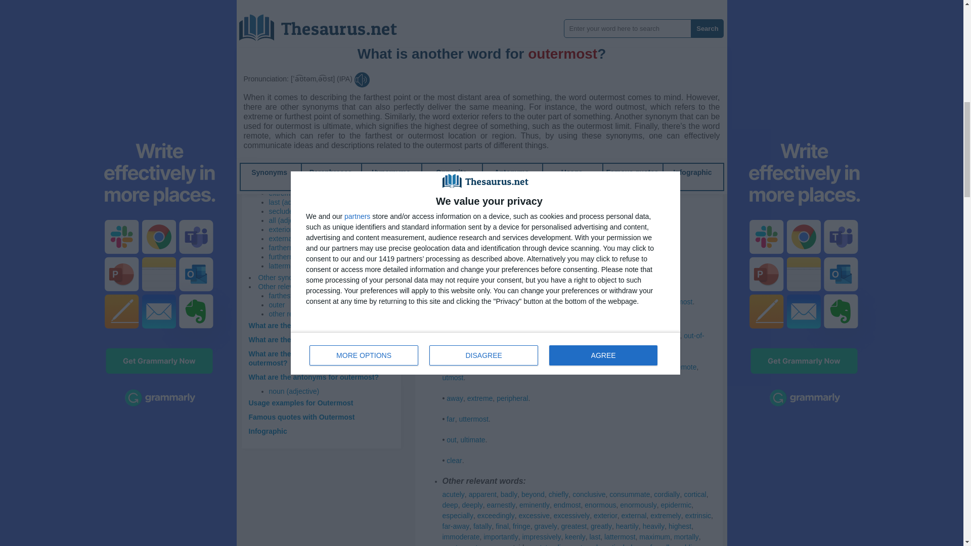  I want to click on Synonyms for Outermost, so click(558, 51).